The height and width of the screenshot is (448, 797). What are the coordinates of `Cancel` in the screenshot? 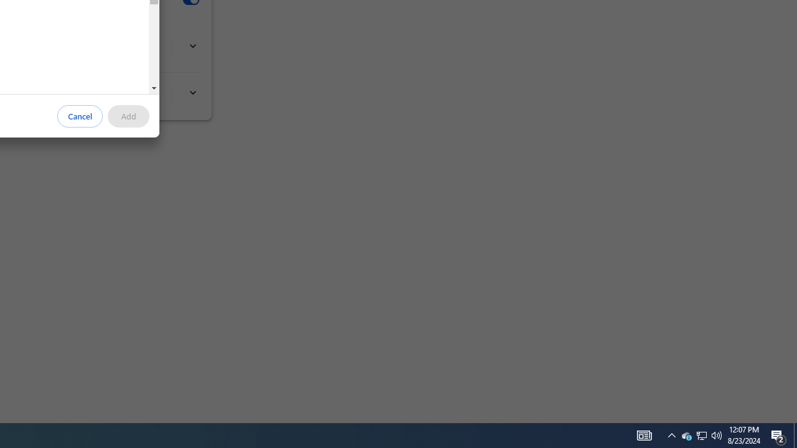 It's located at (80, 116).